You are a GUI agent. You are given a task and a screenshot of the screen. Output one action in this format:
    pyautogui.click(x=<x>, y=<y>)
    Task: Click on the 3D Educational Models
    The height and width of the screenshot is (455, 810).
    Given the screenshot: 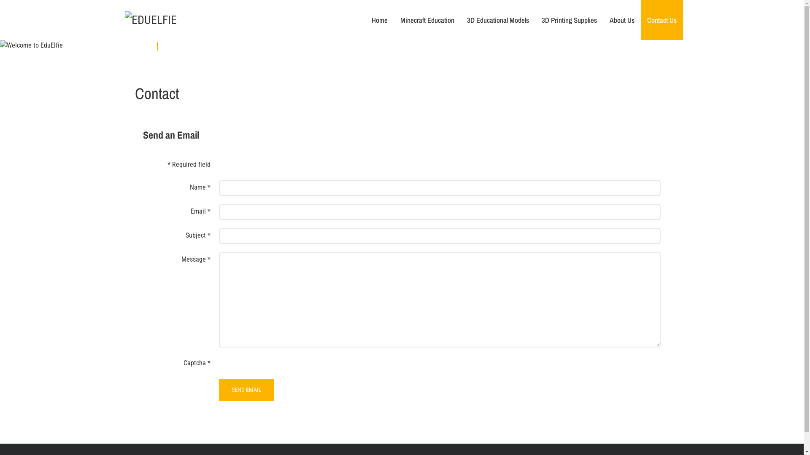 What is the action you would take?
    pyautogui.click(x=498, y=20)
    